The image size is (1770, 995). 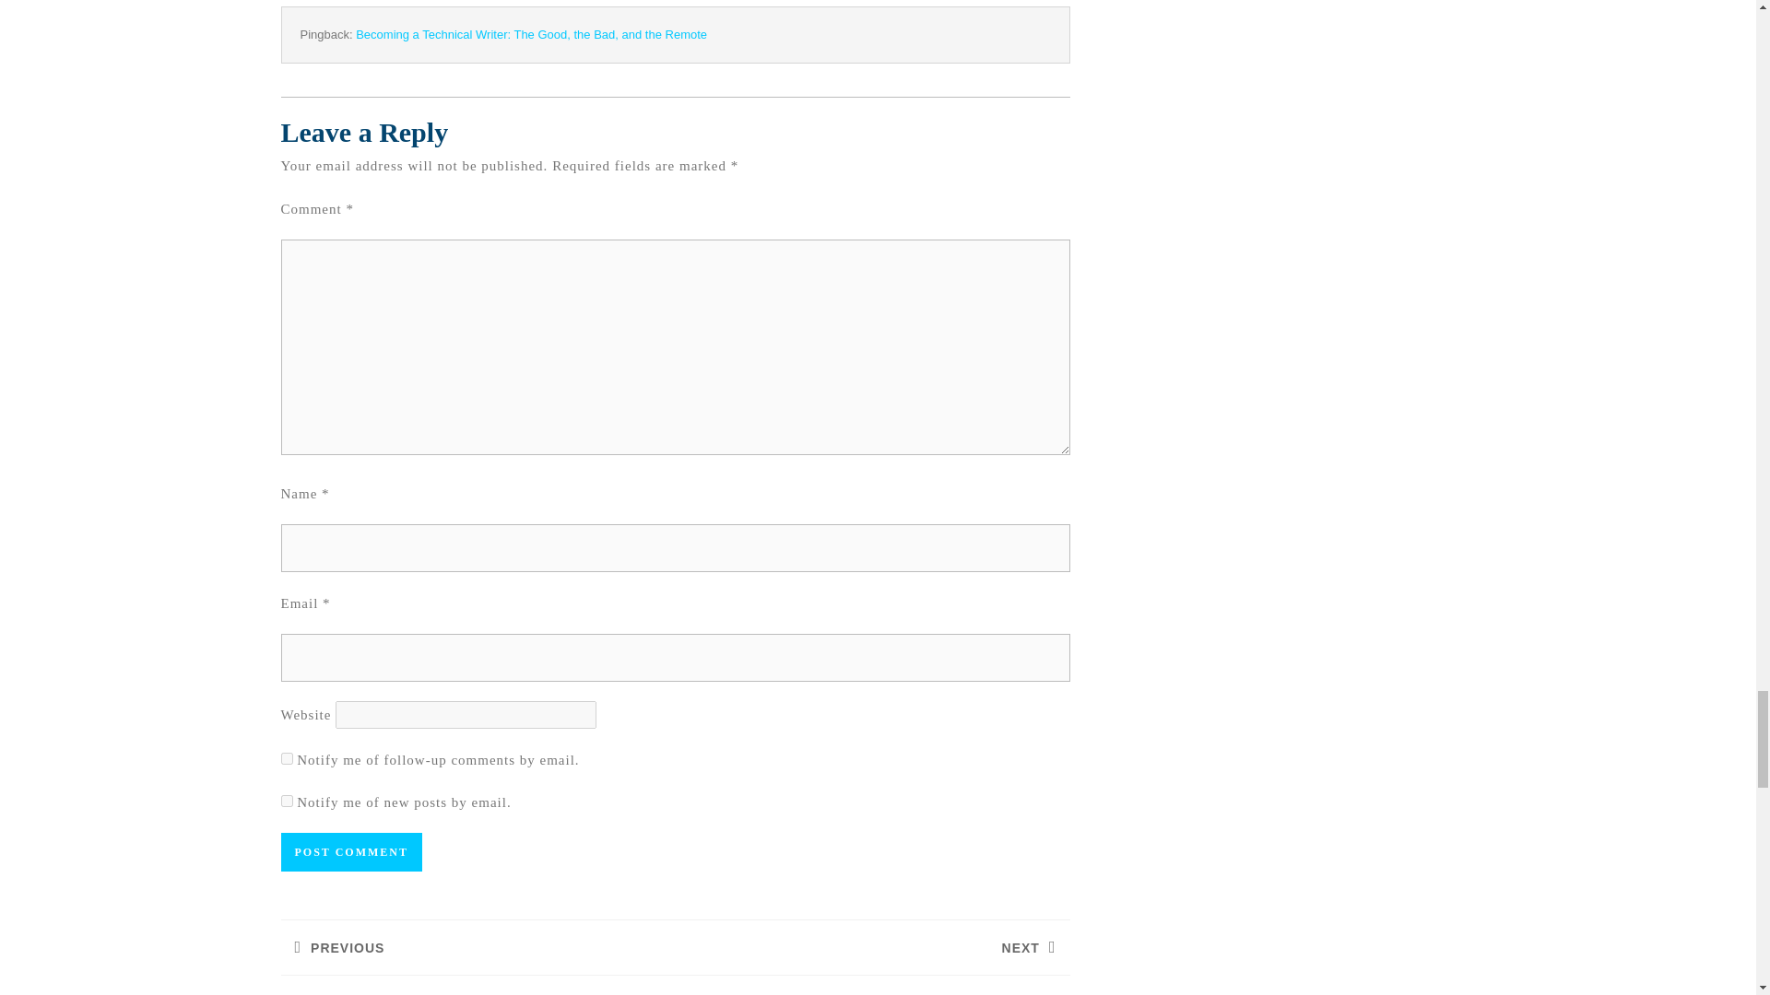 What do you see at coordinates (286, 800) in the screenshot?
I see `subscribe` at bounding box center [286, 800].